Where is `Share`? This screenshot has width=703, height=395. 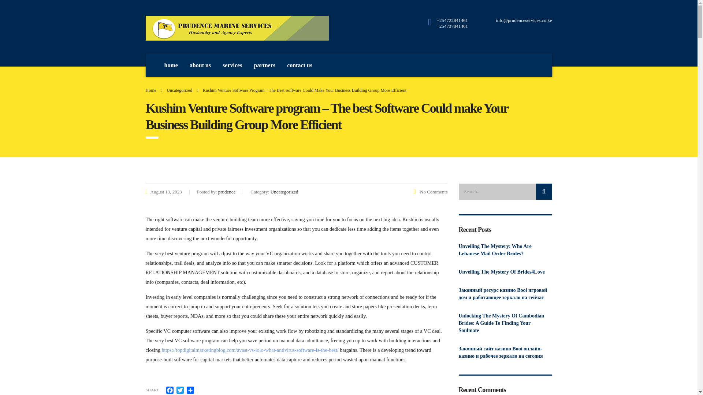 Share is located at coordinates (190, 390).